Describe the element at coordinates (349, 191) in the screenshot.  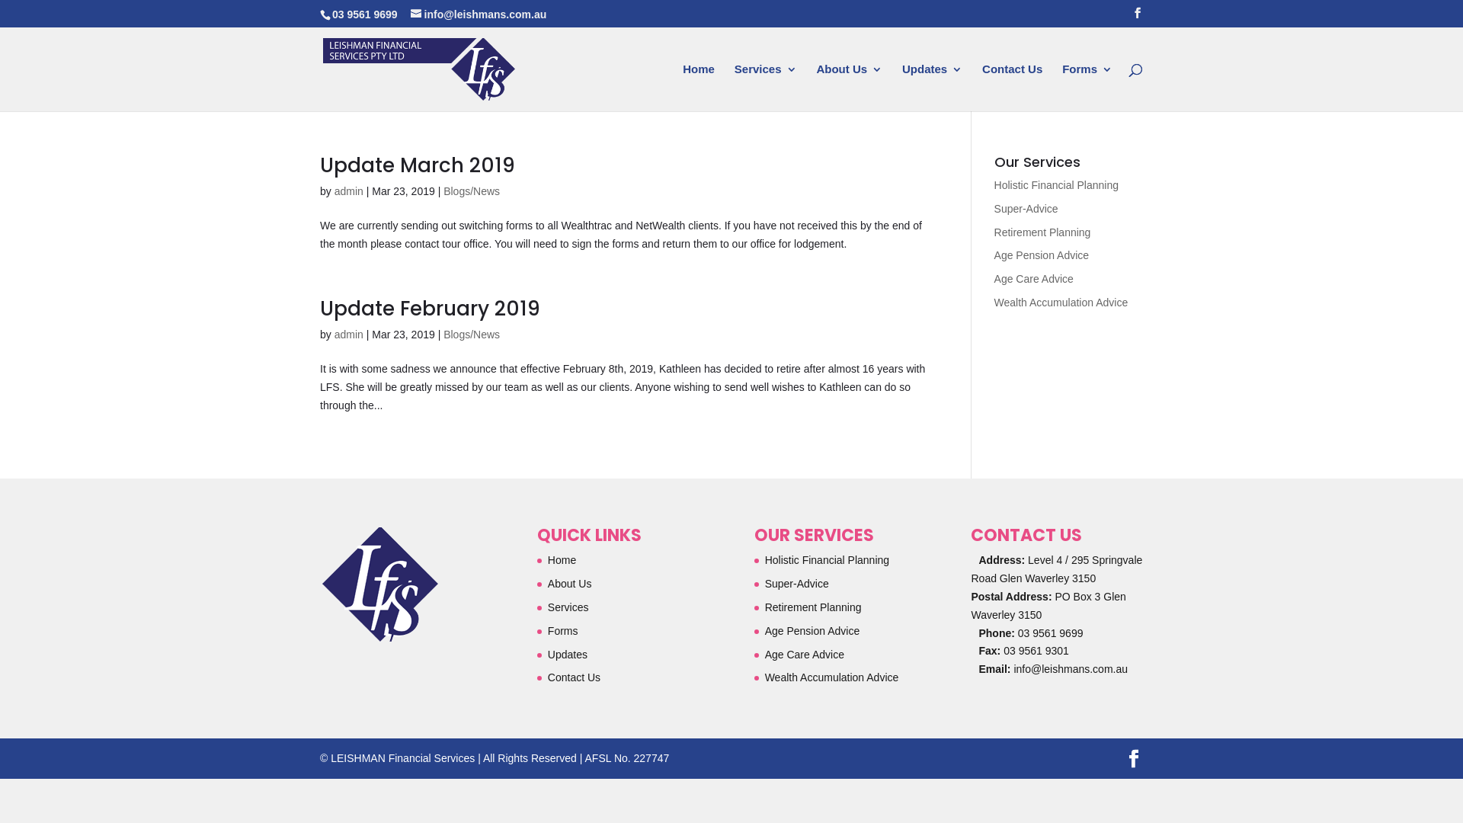
I see `admin` at that location.